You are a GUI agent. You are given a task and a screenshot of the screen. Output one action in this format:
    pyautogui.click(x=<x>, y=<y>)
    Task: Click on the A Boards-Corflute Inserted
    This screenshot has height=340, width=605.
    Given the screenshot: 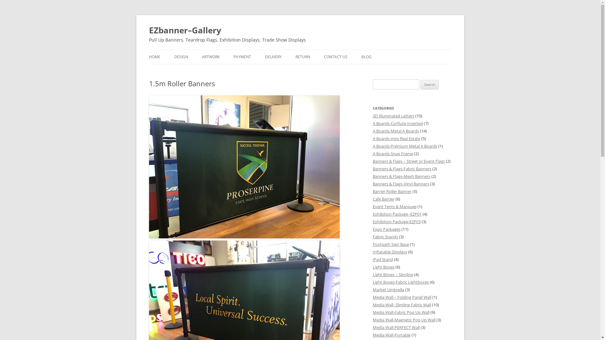 What is the action you would take?
    pyautogui.click(x=398, y=123)
    